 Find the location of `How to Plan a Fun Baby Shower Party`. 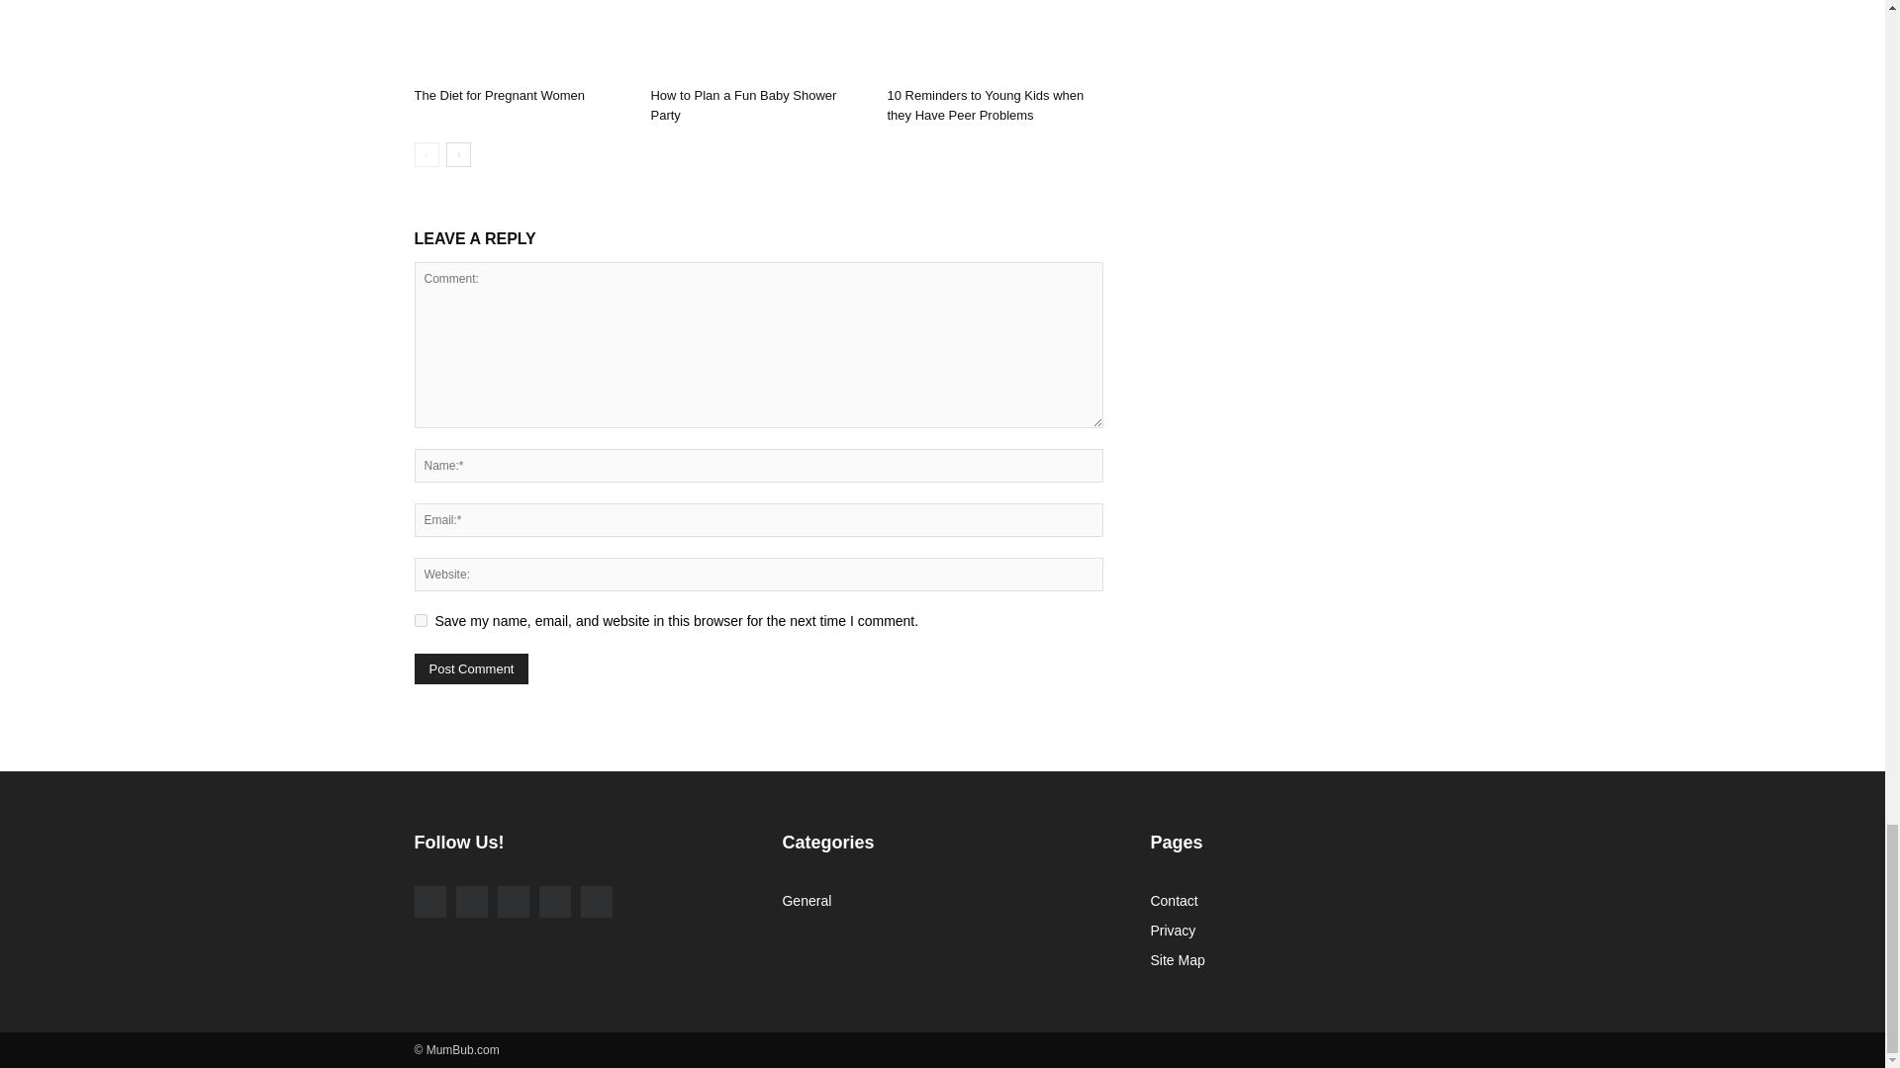

How to Plan a Fun Baby Shower Party is located at coordinates (742, 105).